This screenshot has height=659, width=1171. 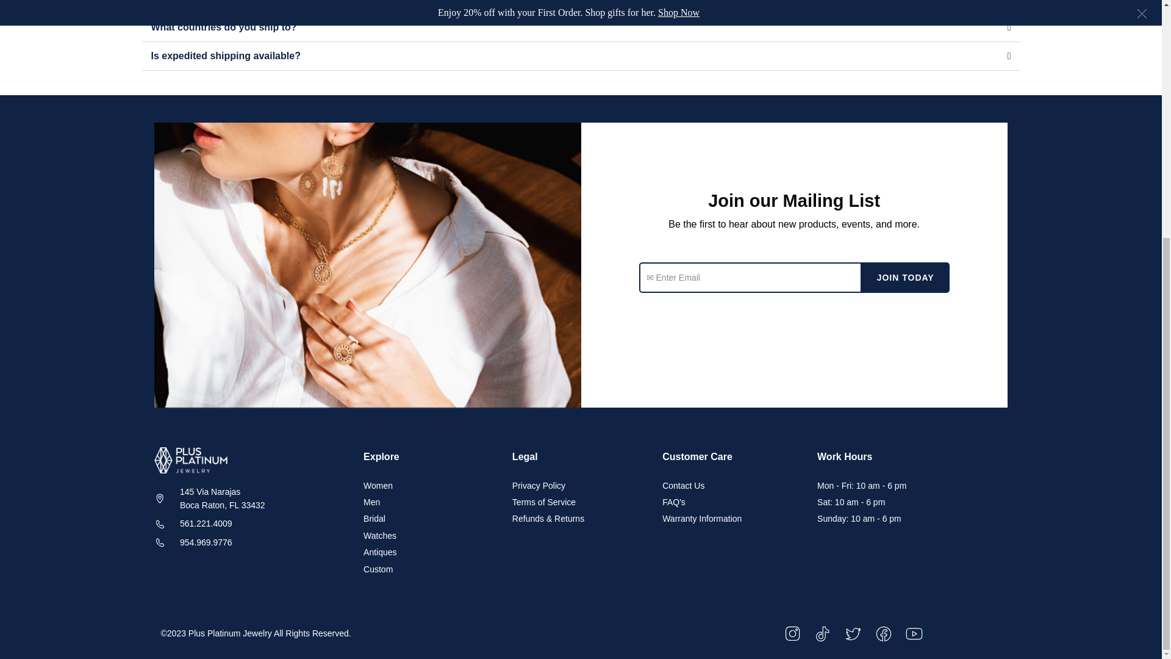 What do you see at coordinates (431, 502) in the screenshot?
I see `Men` at bounding box center [431, 502].